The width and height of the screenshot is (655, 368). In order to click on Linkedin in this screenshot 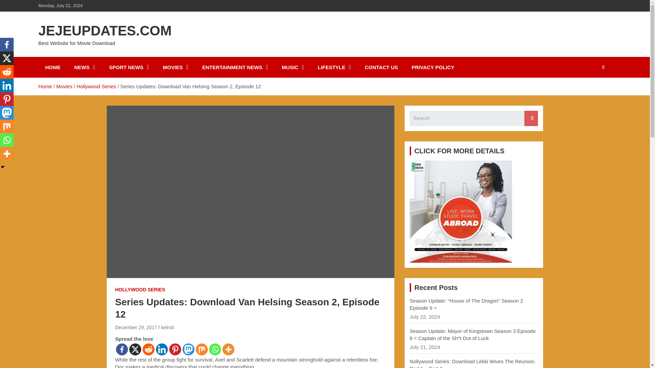, I will do `click(162, 349)`.